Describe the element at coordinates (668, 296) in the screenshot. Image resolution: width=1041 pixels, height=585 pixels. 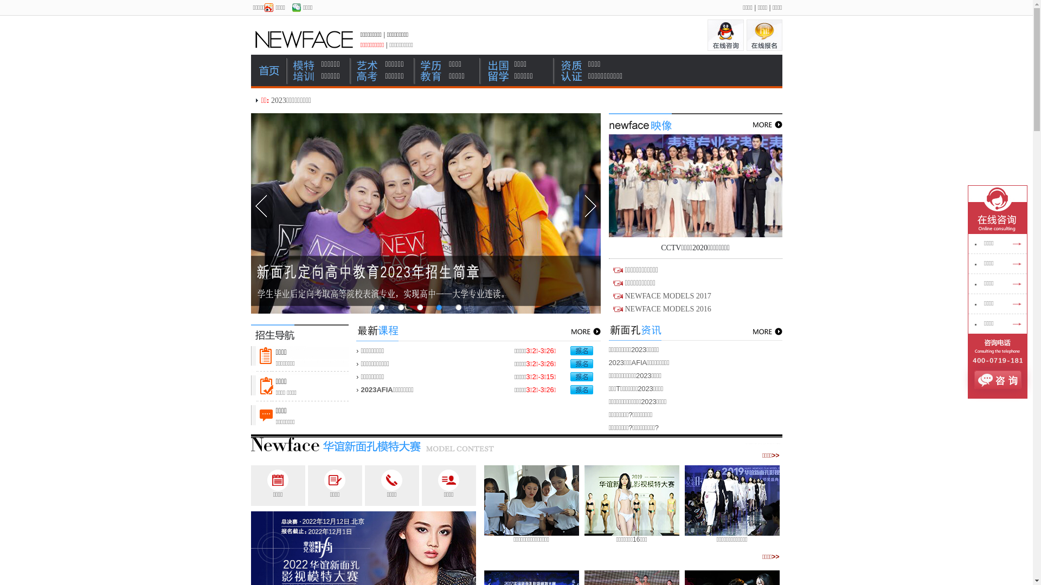
I see `NEWFACE MODELS 2017` at that location.